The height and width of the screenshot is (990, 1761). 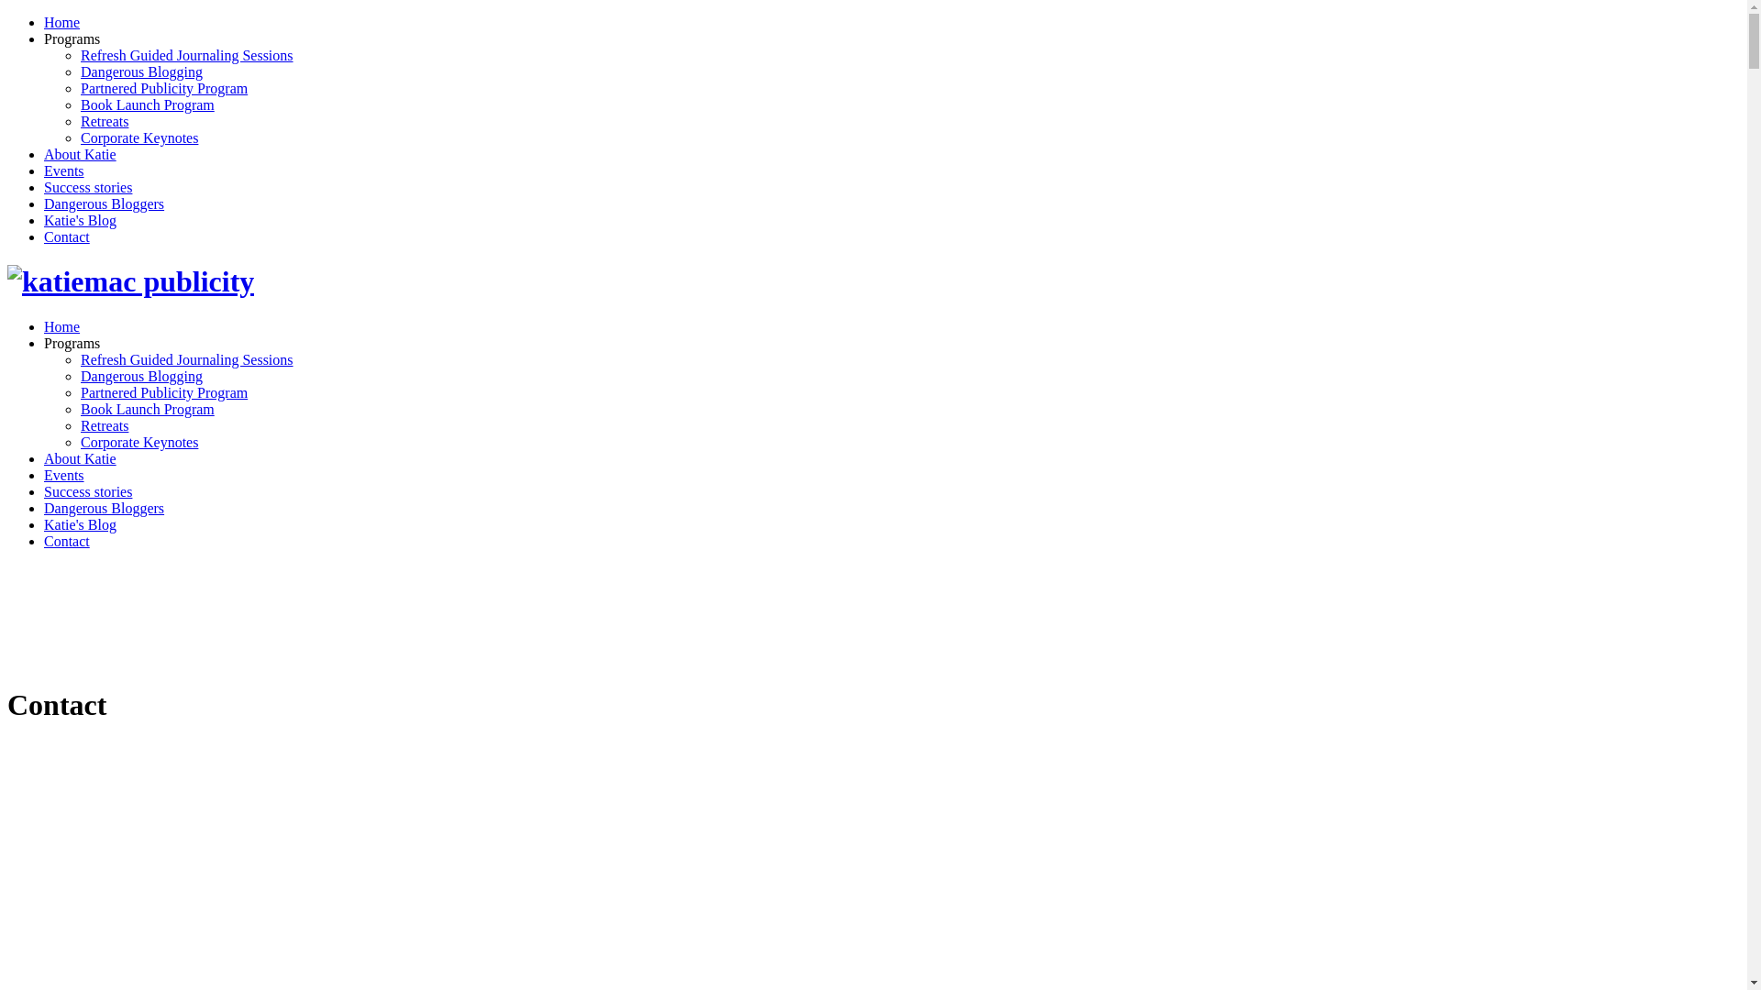 What do you see at coordinates (81, 458) in the screenshot?
I see `About Katie` at bounding box center [81, 458].